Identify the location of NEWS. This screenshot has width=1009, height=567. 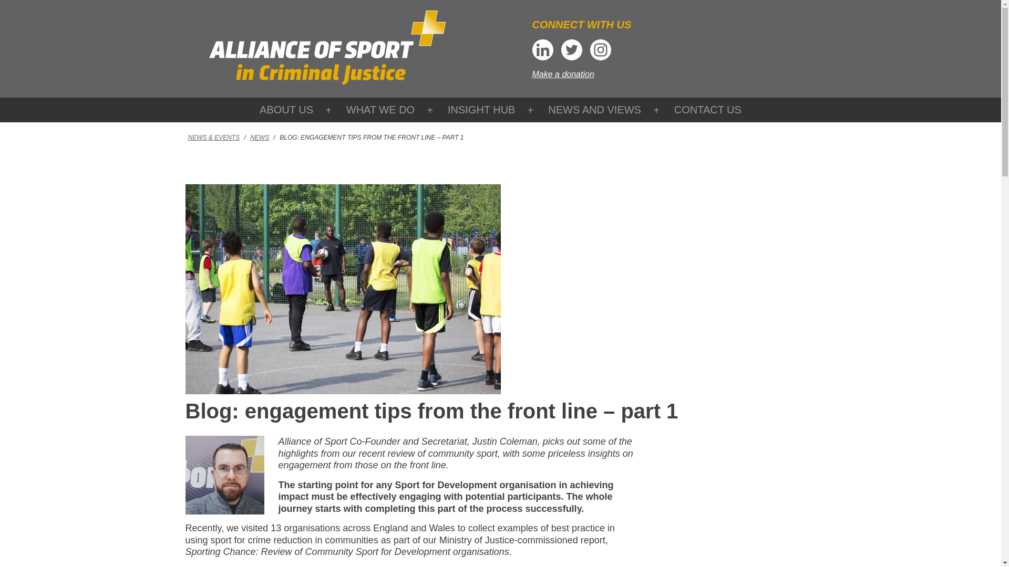
(259, 137).